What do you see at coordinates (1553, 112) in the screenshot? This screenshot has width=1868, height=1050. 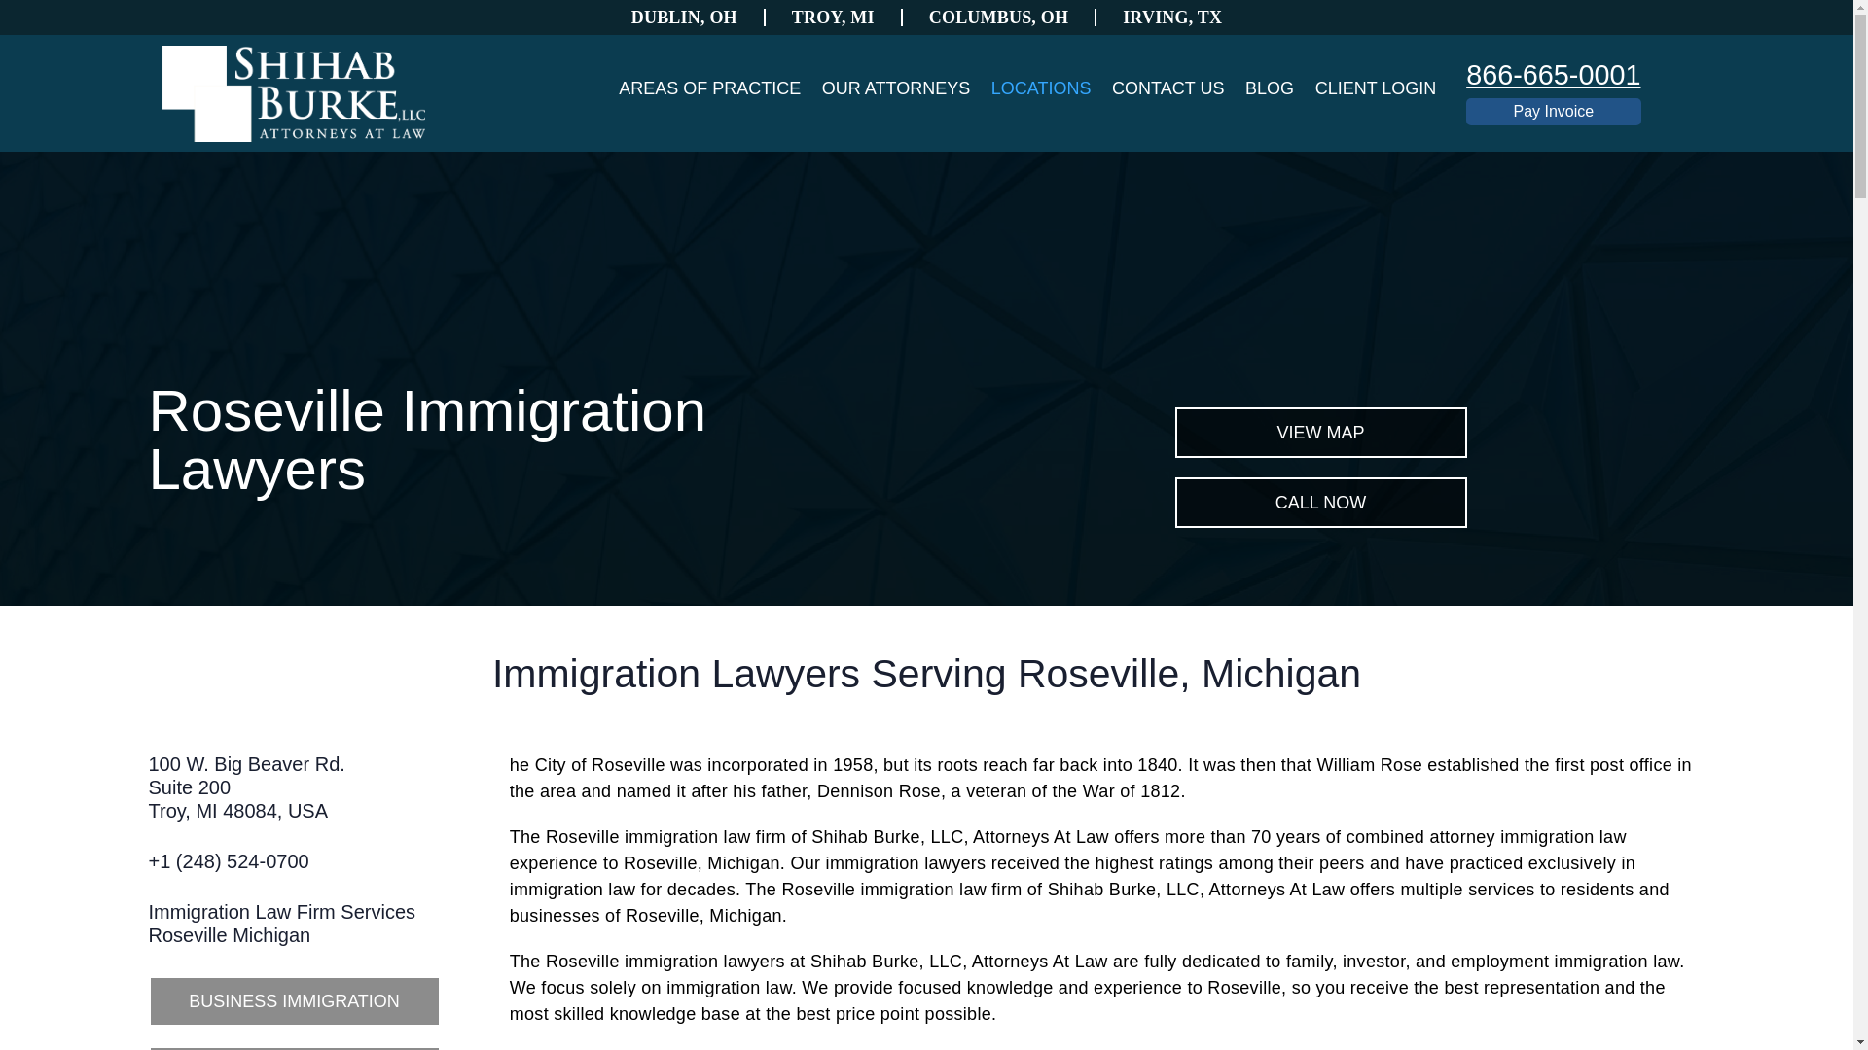 I see `AREAS OF PRACTICE` at bounding box center [1553, 112].